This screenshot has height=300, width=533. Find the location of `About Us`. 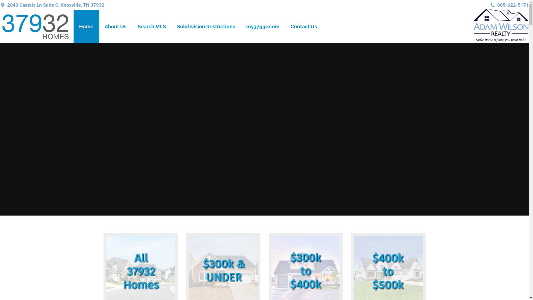

About Us is located at coordinates (115, 27).